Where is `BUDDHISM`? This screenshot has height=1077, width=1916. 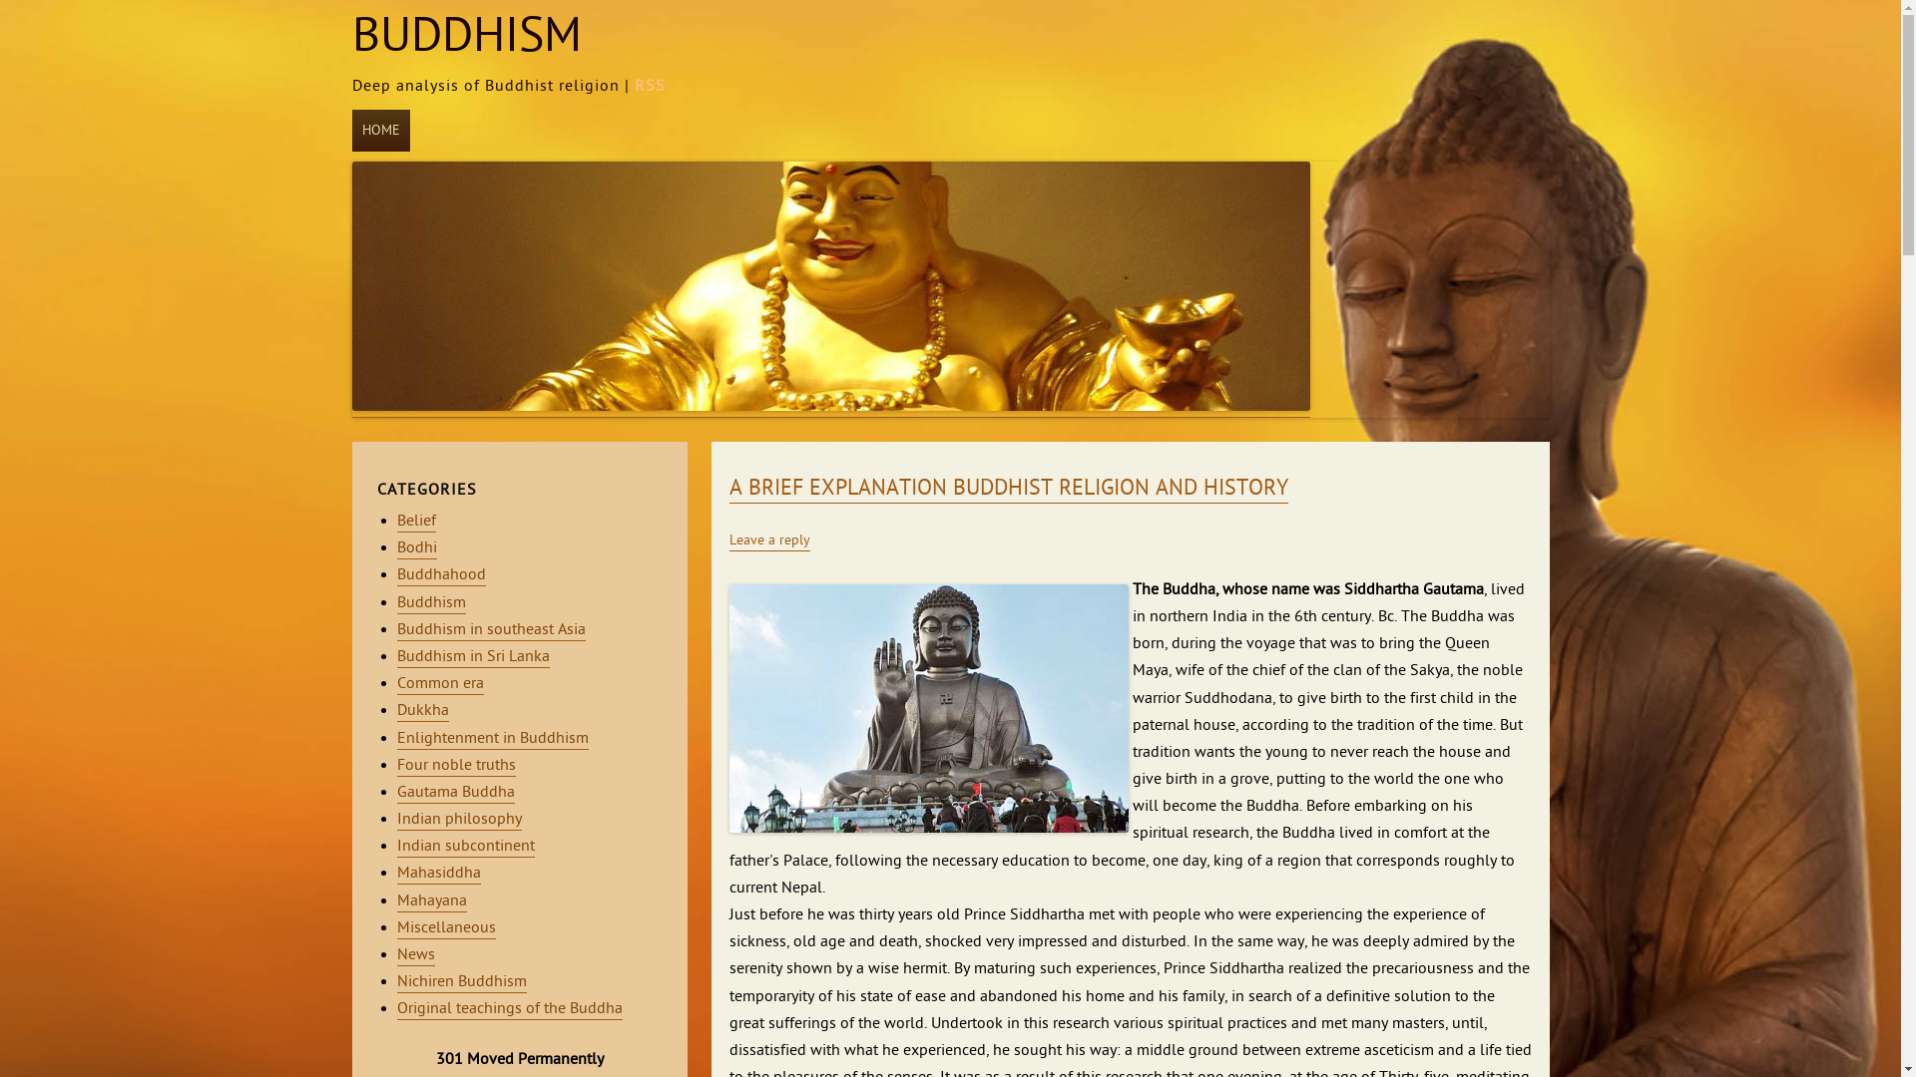
BUDDHISM is located at coordinates (466, 37).